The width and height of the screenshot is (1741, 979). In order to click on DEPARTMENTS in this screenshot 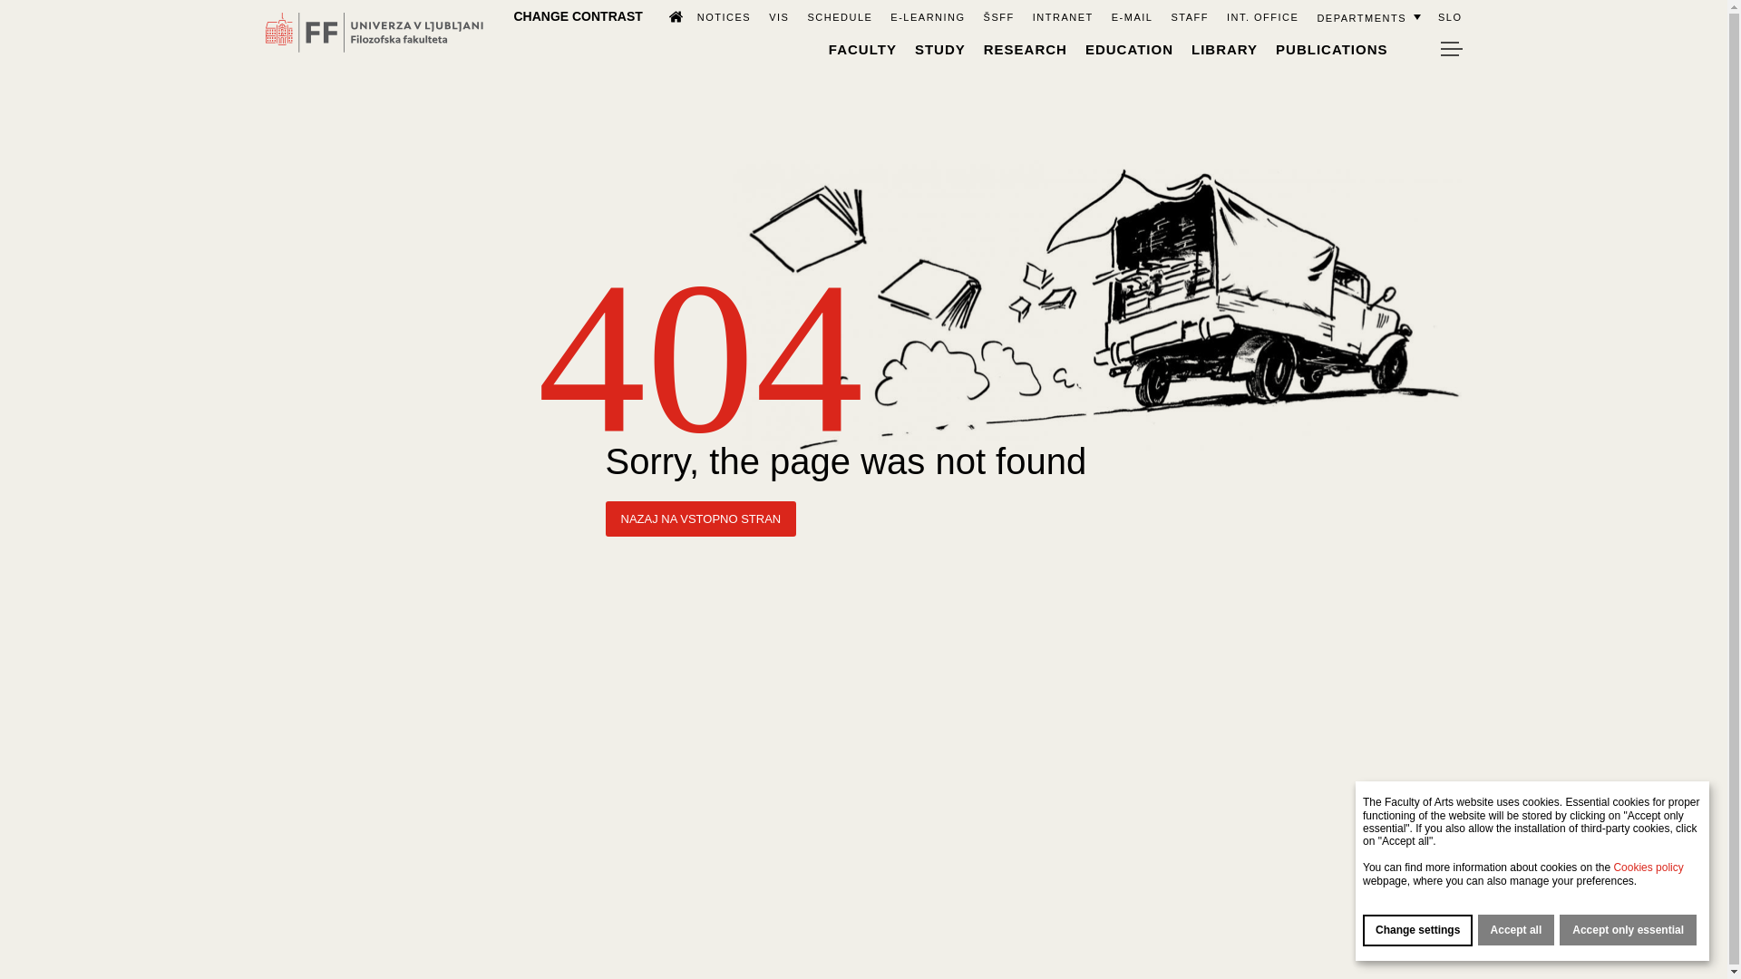, I will do `click(1367, 16)`.